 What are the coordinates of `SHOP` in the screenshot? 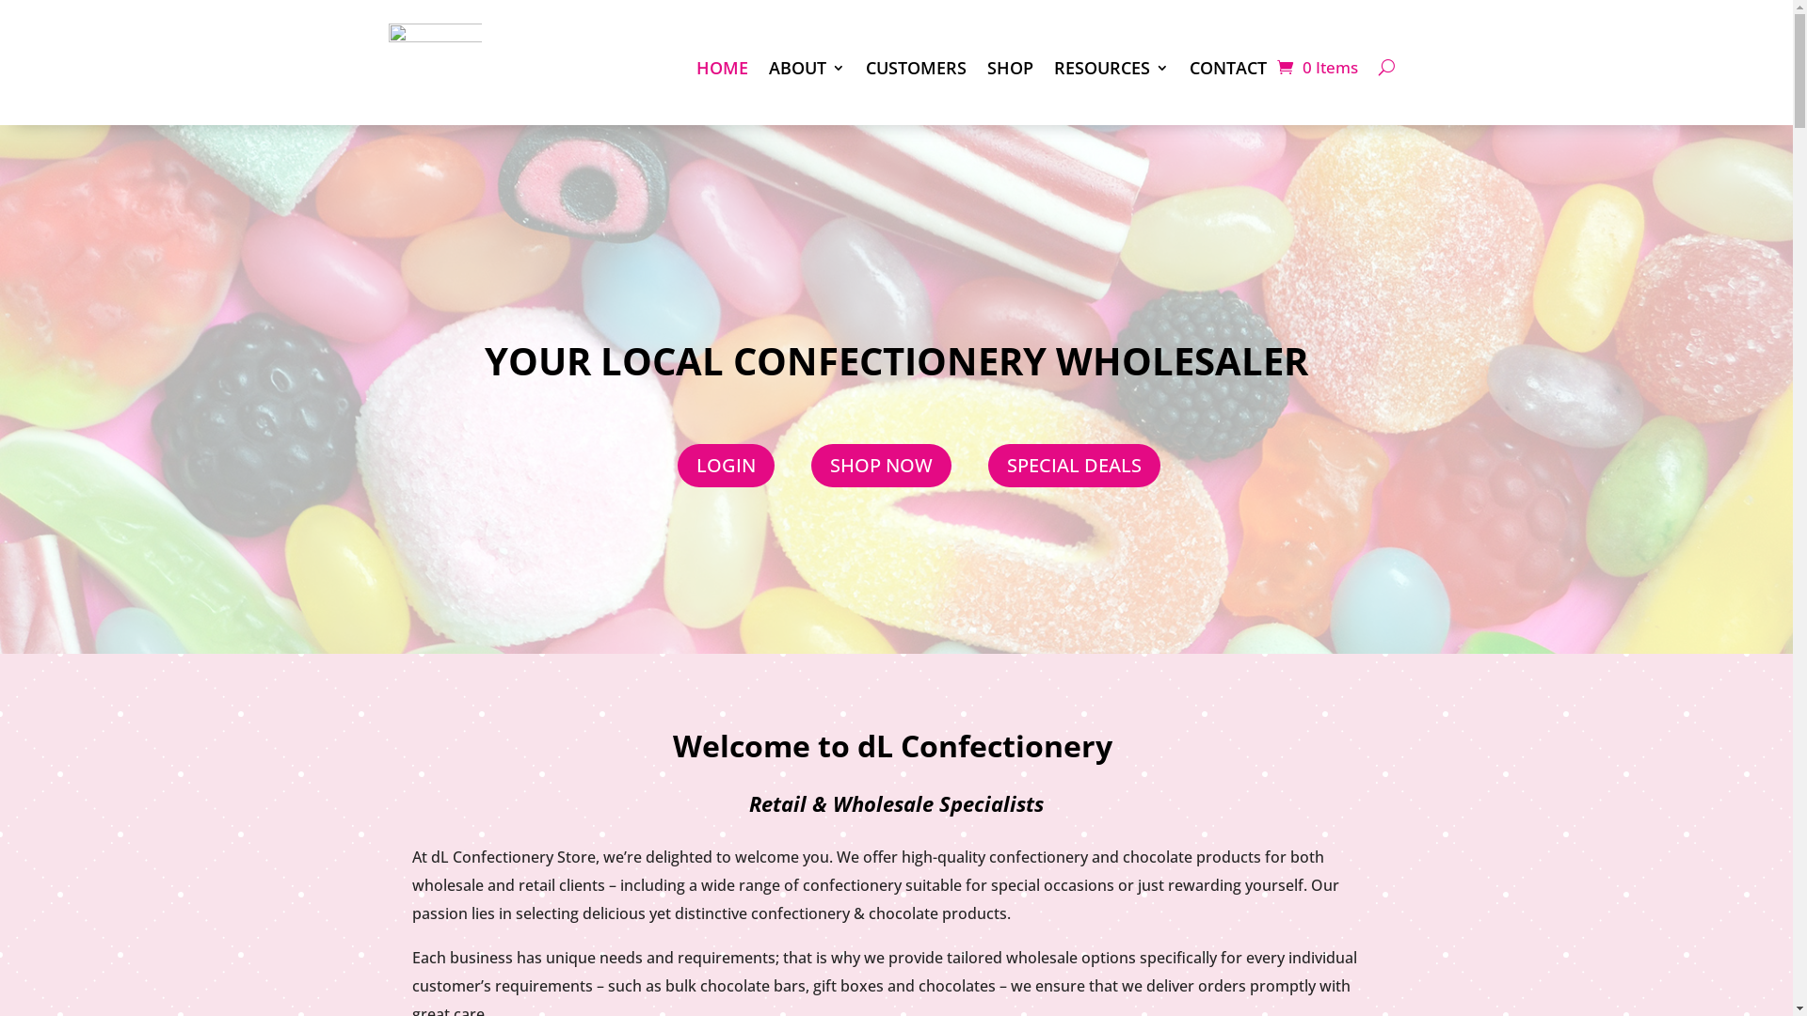 It's located at (1009, 68).